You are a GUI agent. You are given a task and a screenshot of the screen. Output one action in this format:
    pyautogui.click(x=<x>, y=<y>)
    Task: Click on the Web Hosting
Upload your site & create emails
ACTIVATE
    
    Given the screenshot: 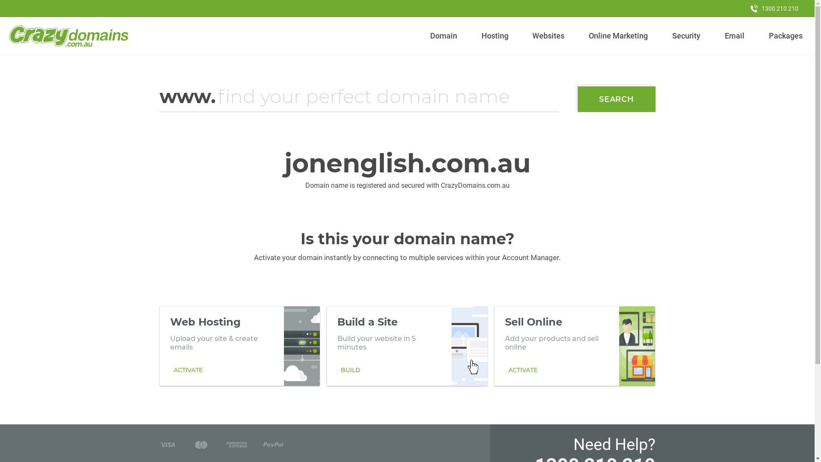 What is the action you would take?
    pyautogui.click(x=239, y=346)
    